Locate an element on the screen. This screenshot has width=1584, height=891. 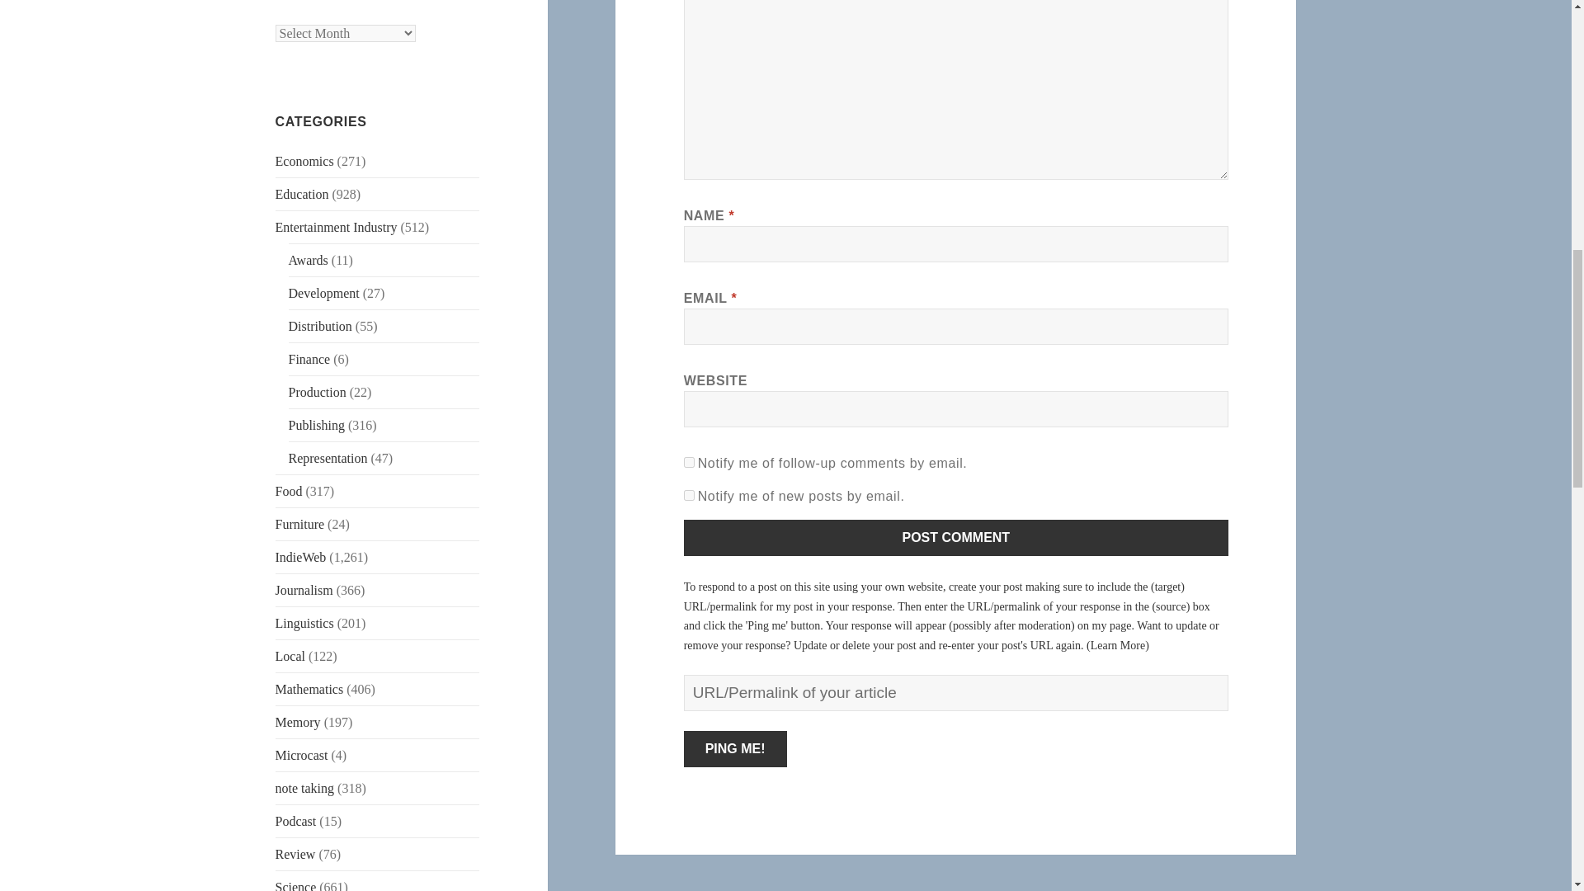
Ping me! is located at coordinates (736, 748).